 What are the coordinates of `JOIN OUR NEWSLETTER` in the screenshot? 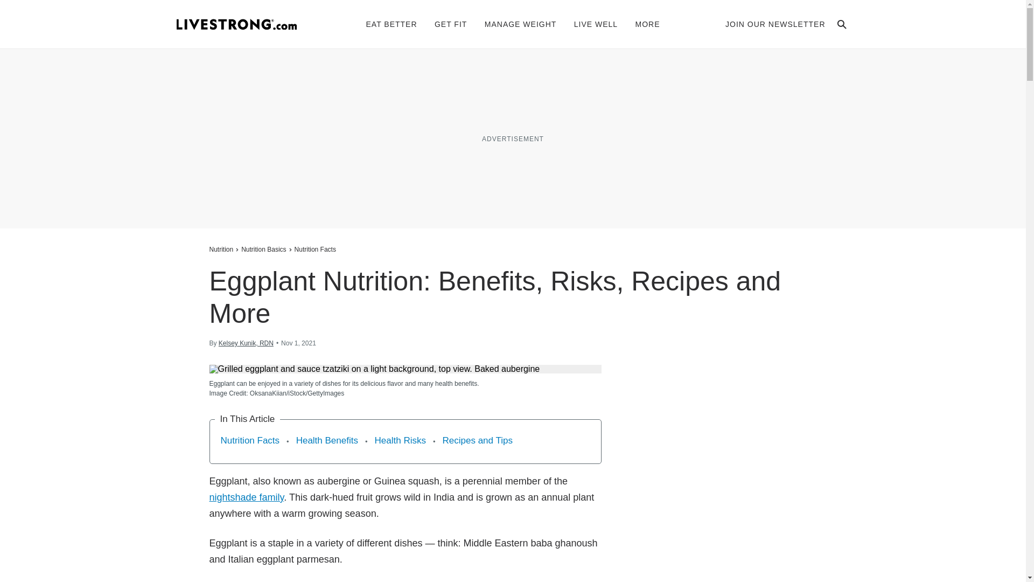 It's located at (775, 24).